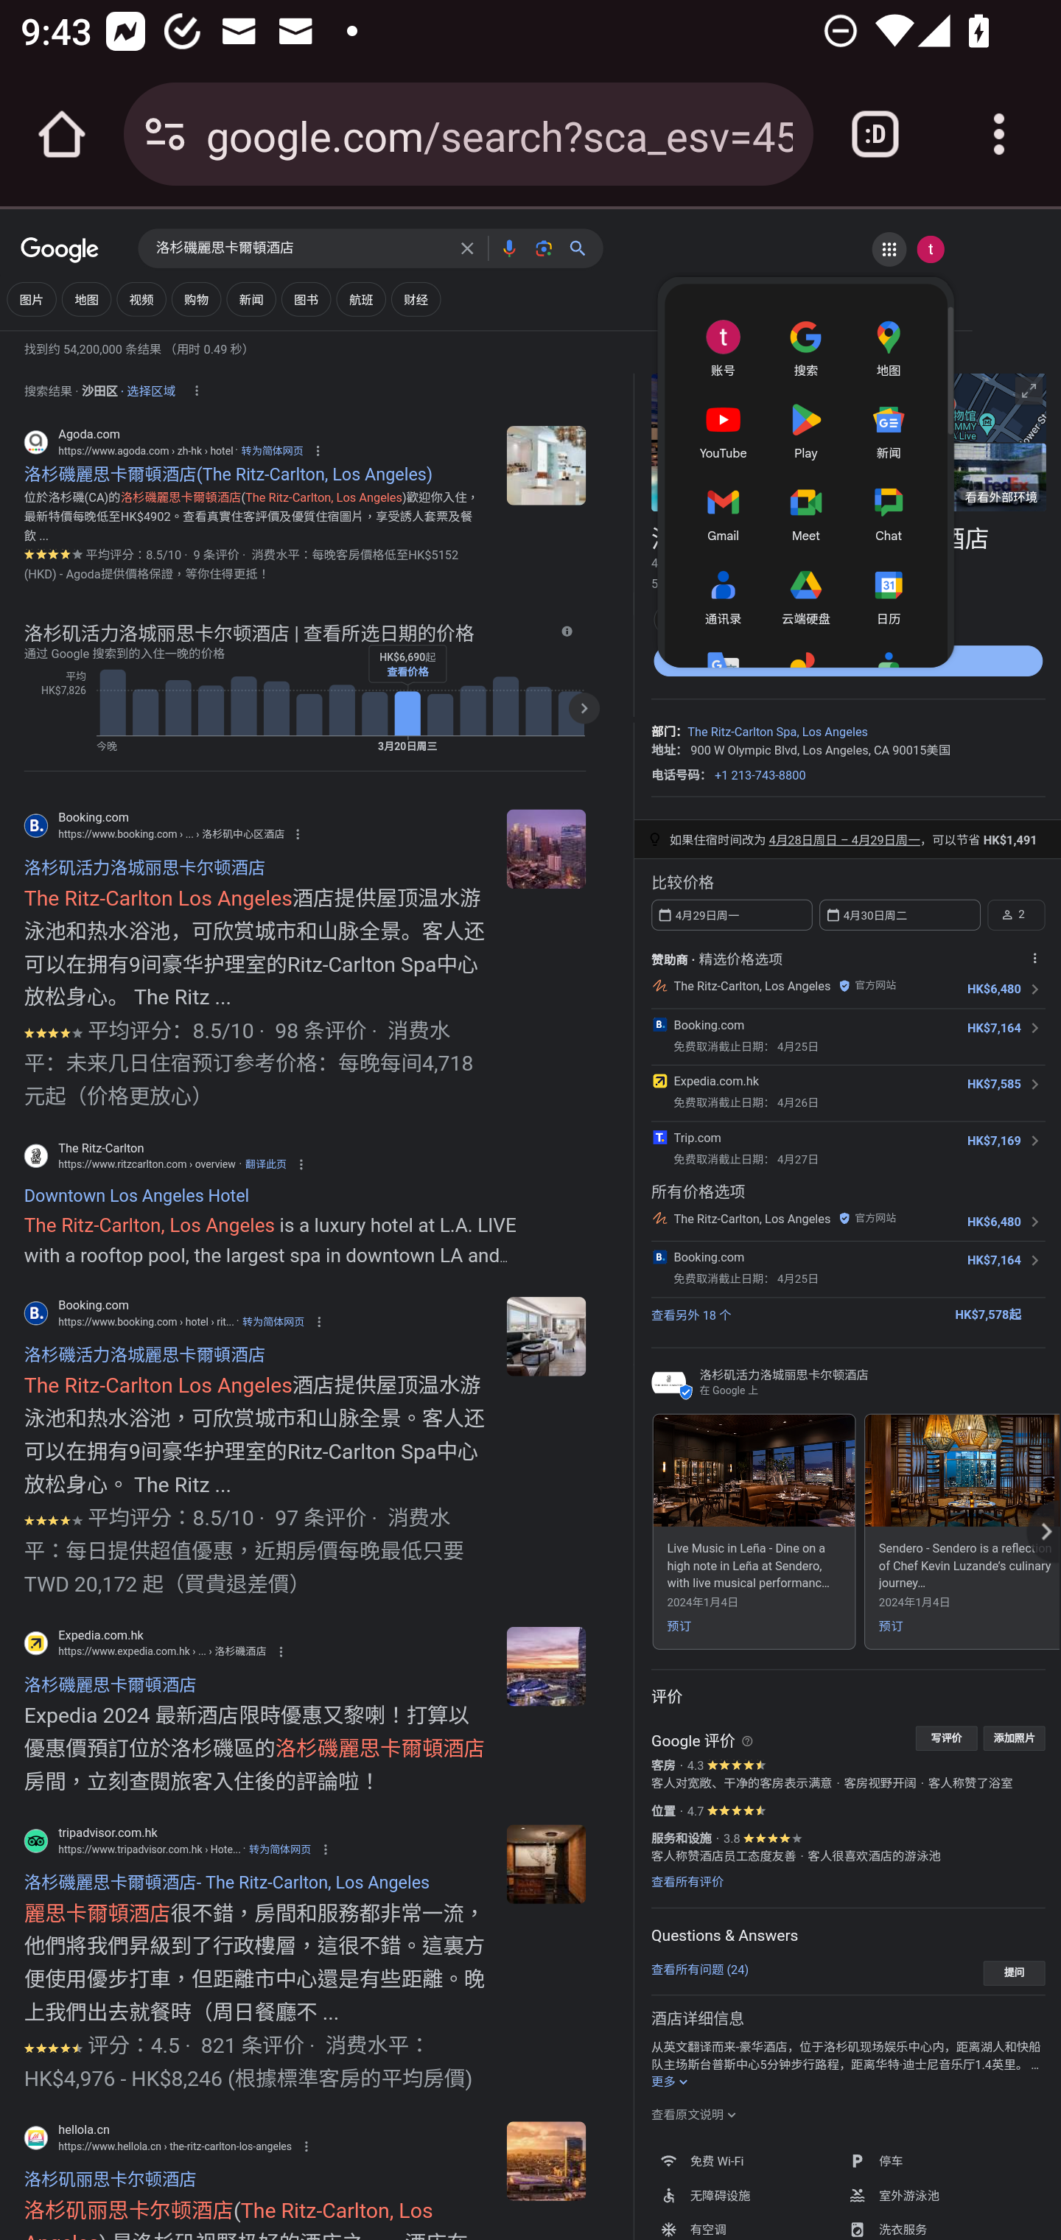 Image resolution: width=1061 pixels, height=2240 pixels. What do you see at coordinates (542, 248) in the screenshot?
I see `按图搜索` at bounding box center [542, 248].